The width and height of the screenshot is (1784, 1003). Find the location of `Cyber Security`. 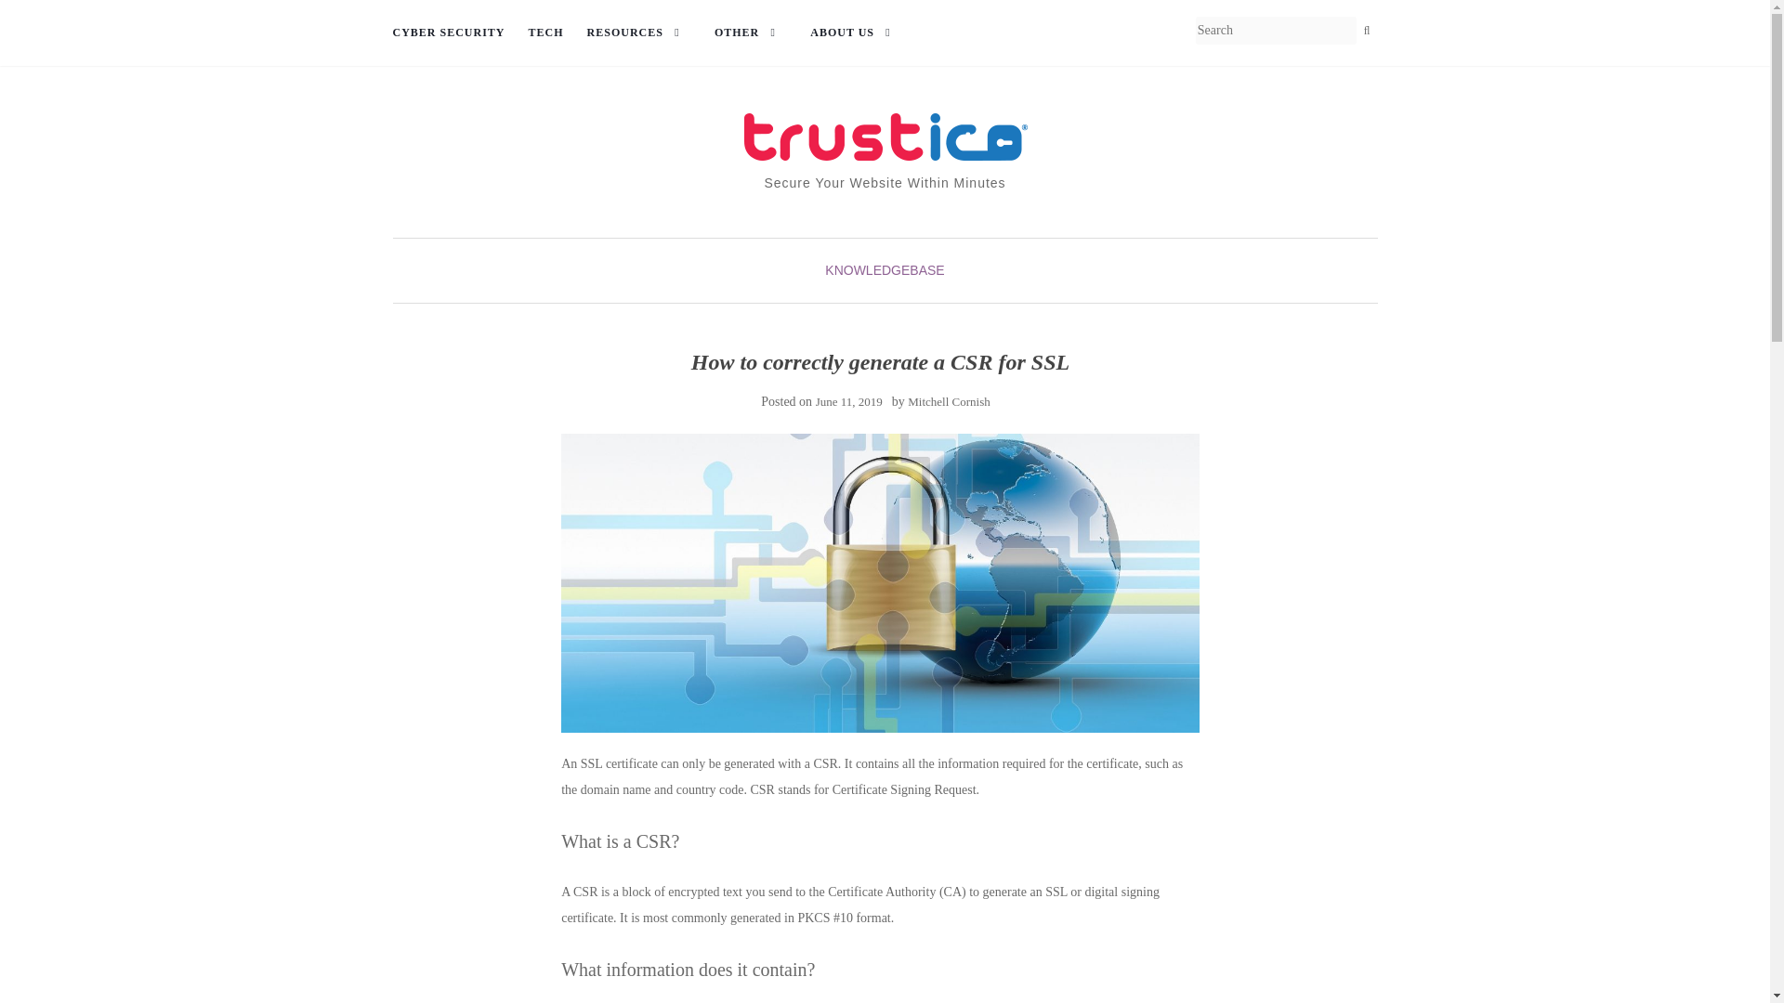

Cyber Security is located at coordinates (448, 33).